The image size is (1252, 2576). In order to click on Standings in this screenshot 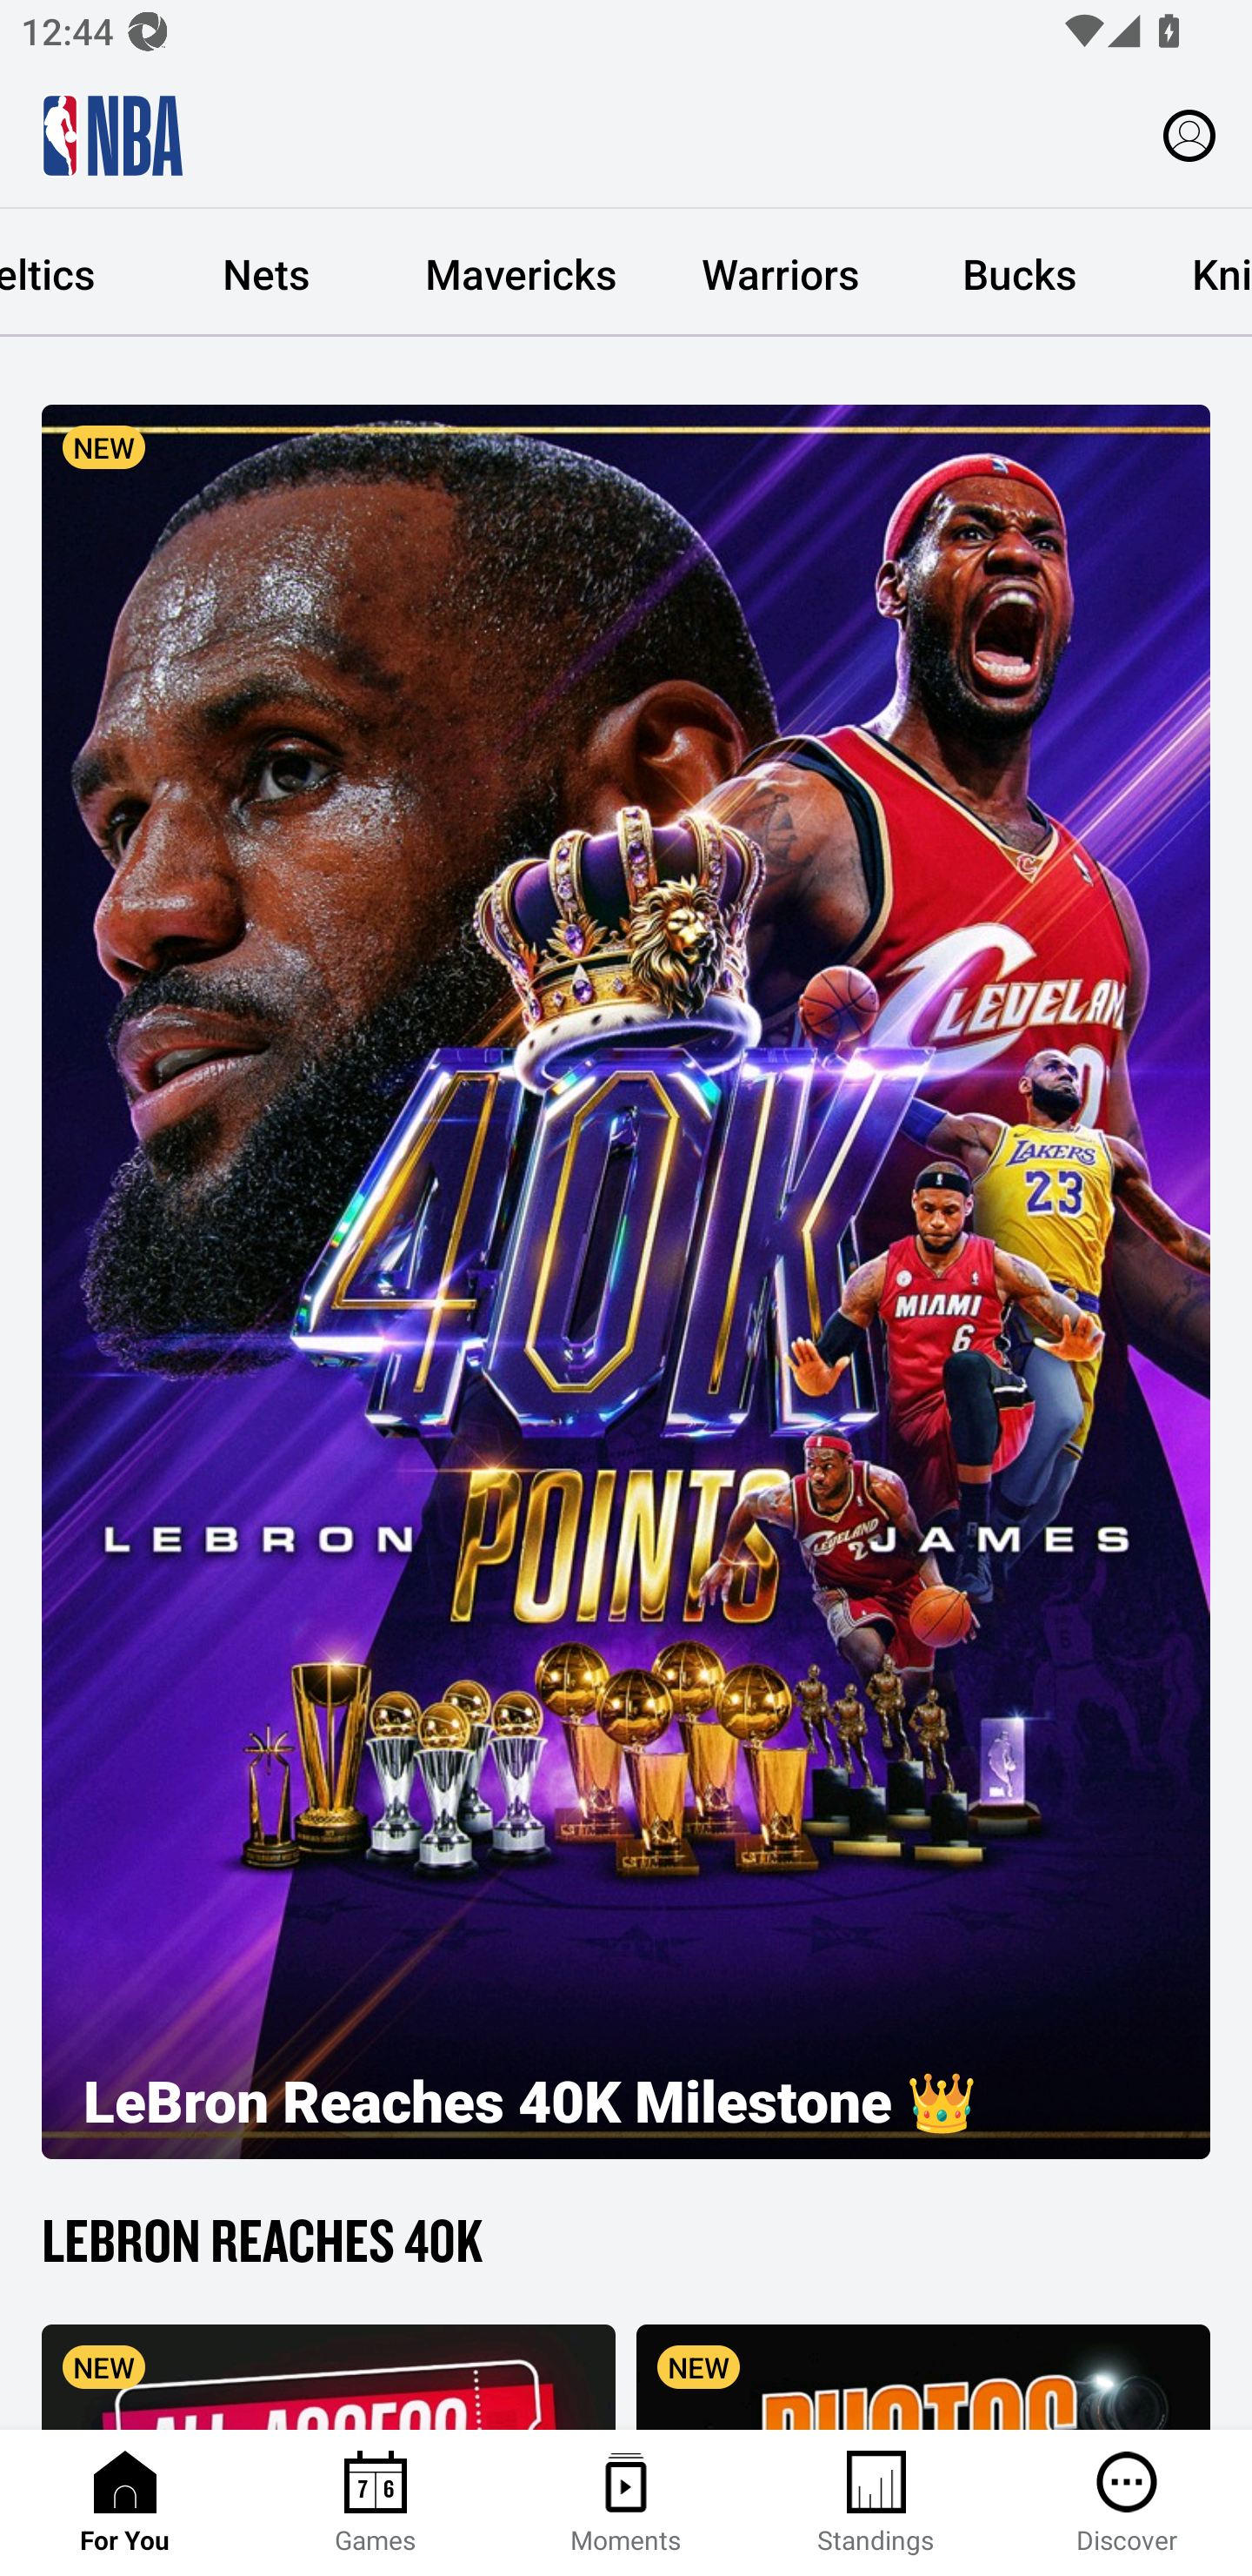, I will do `click(876, 2503)`.